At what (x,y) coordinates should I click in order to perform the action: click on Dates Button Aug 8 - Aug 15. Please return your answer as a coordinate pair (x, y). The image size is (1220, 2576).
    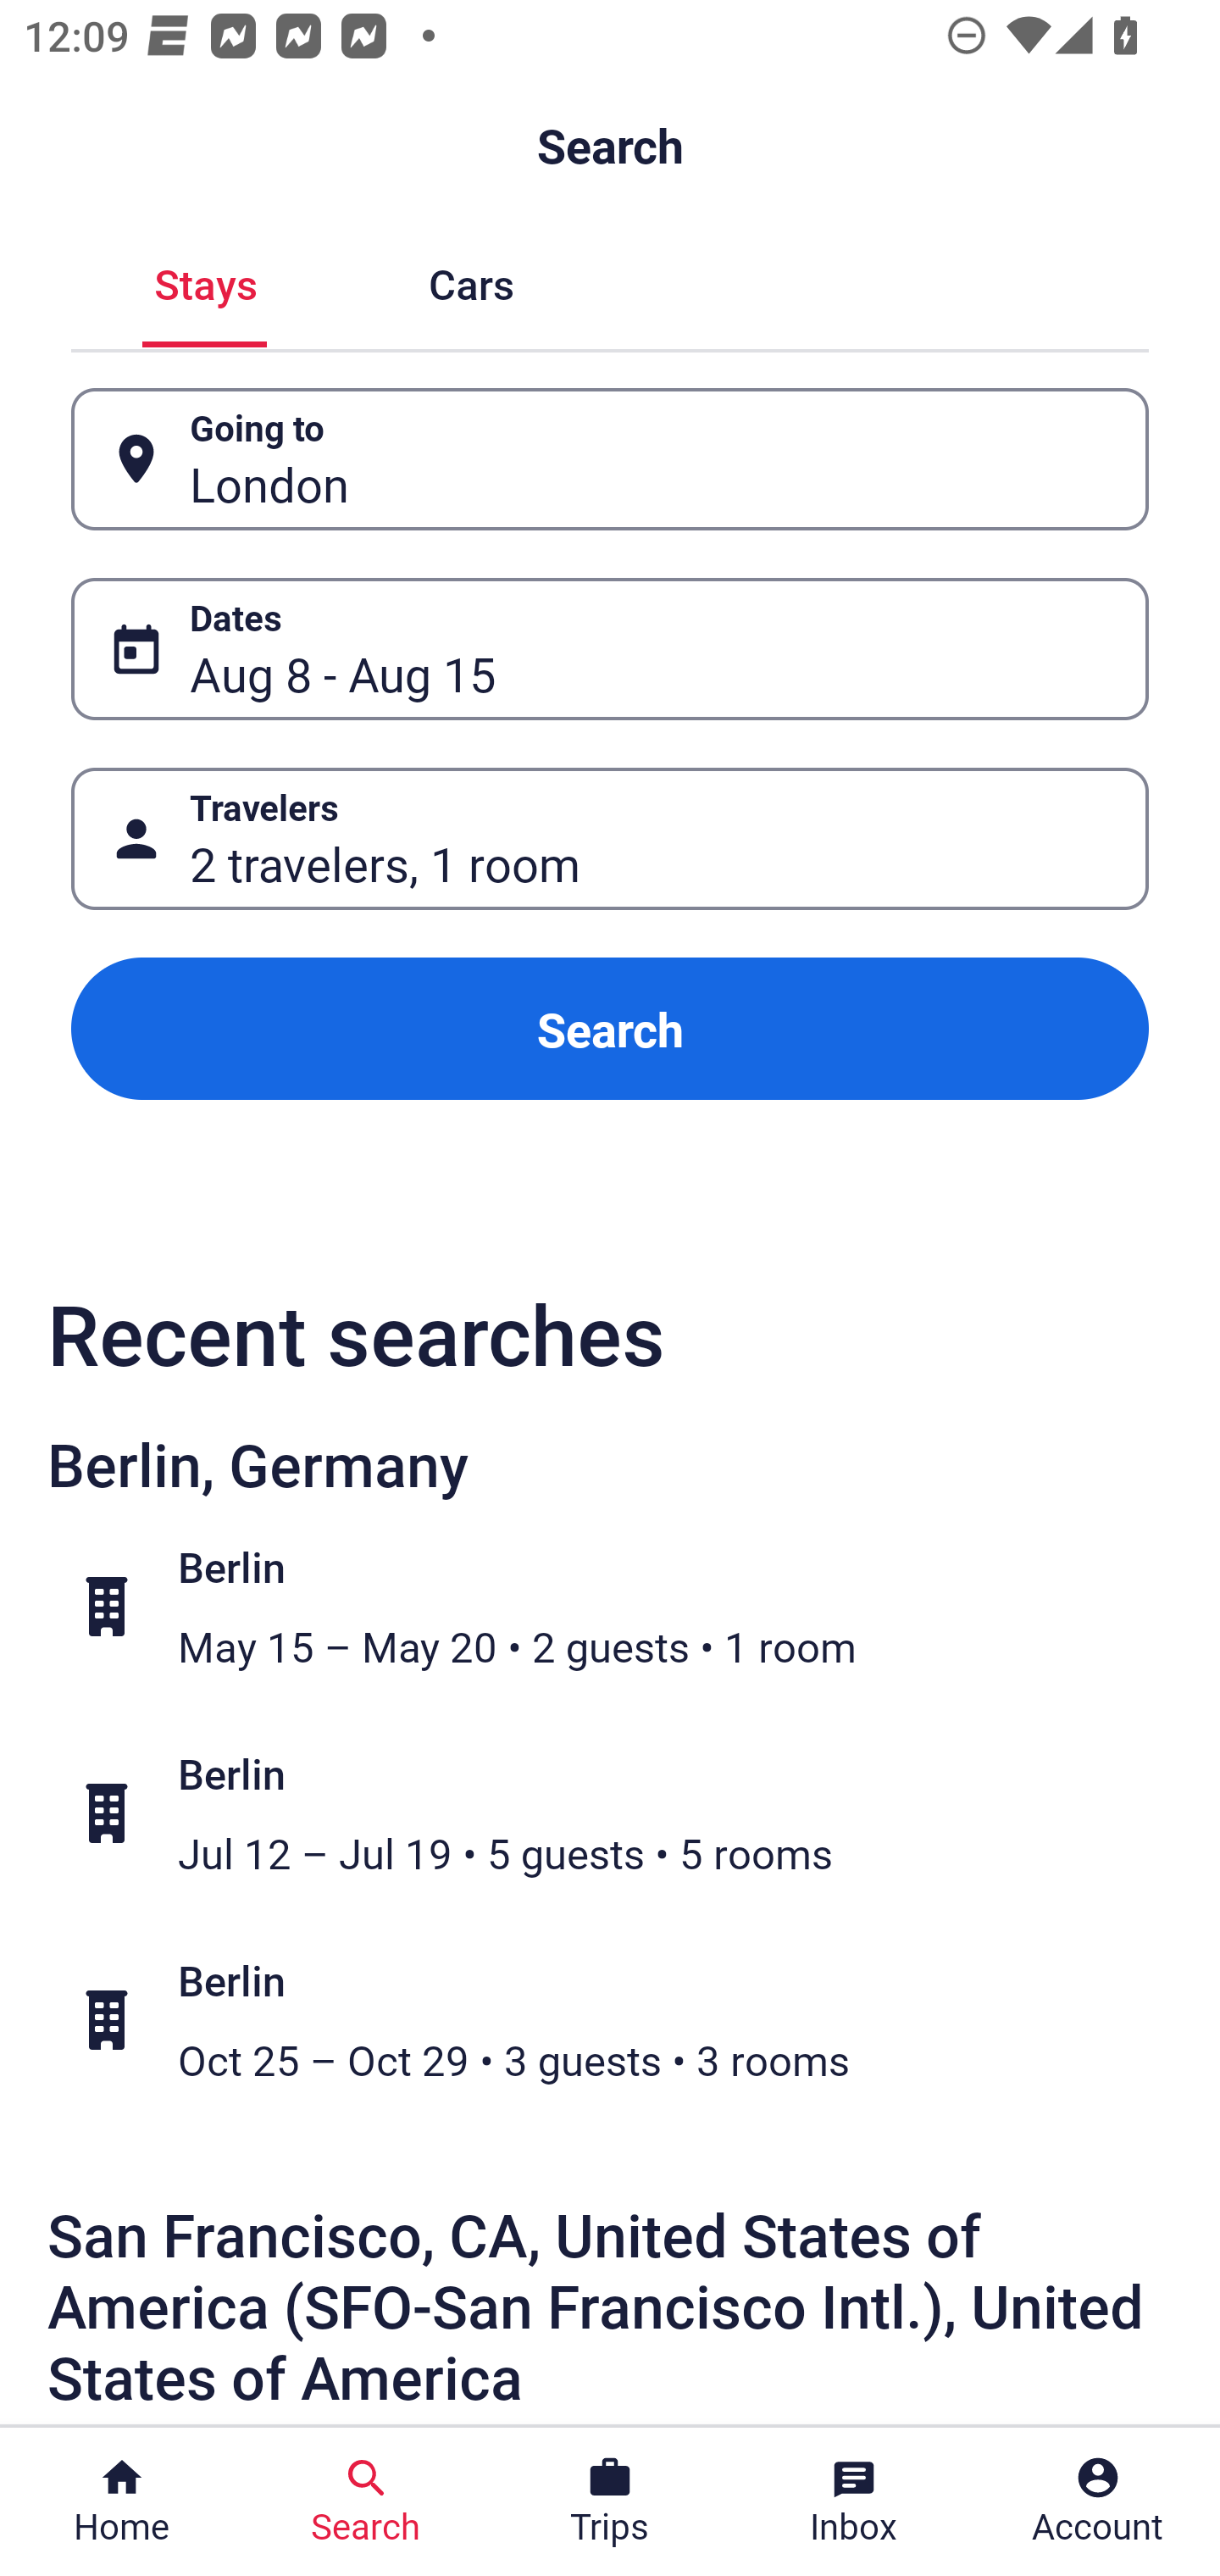
    Looking at the image, I should click on (610, 649).